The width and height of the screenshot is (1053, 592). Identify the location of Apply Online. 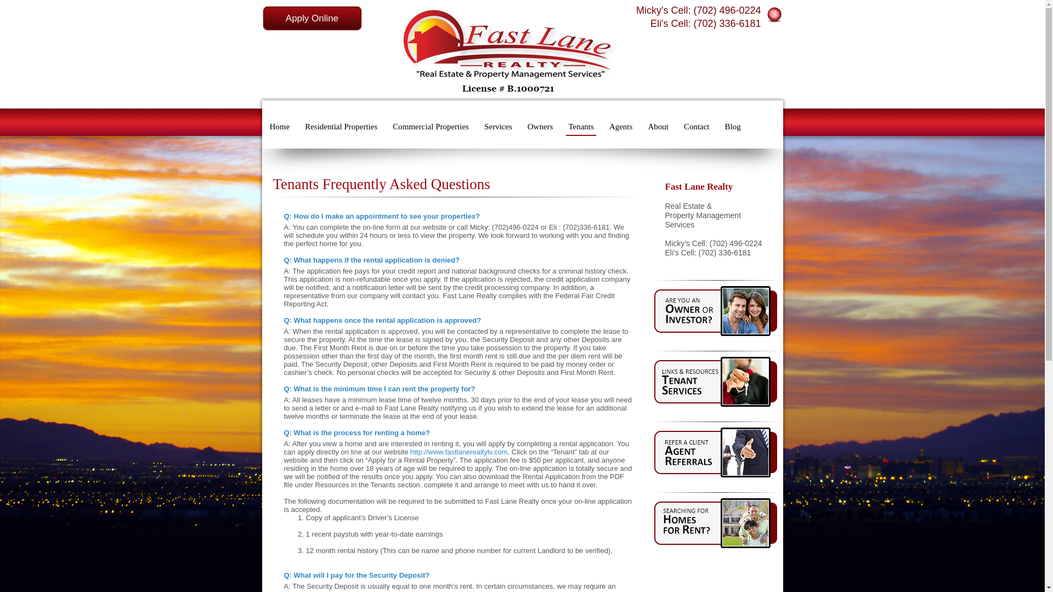
(312, 18).